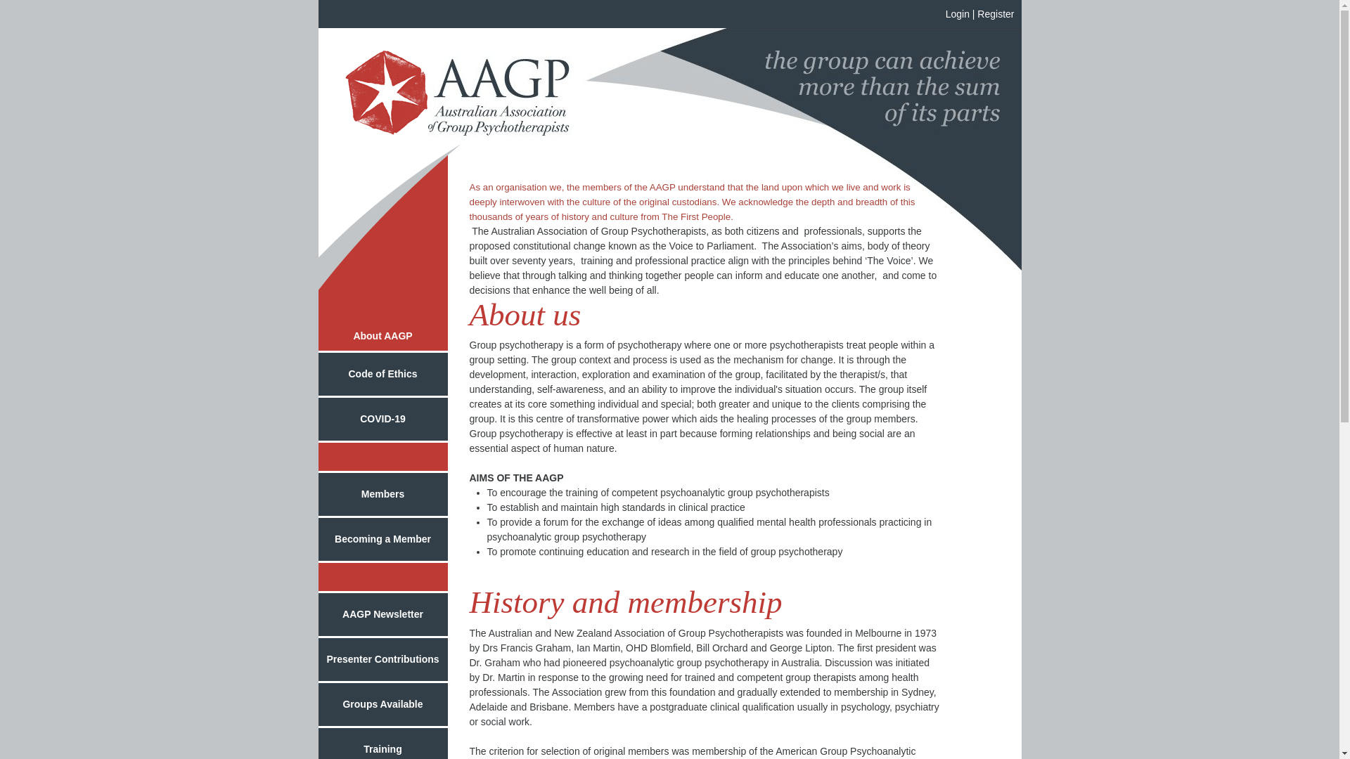  What do you see at coordinates (382, 337) in the screenshot?
I see `About AAGP` at bounding box center [382, 337].